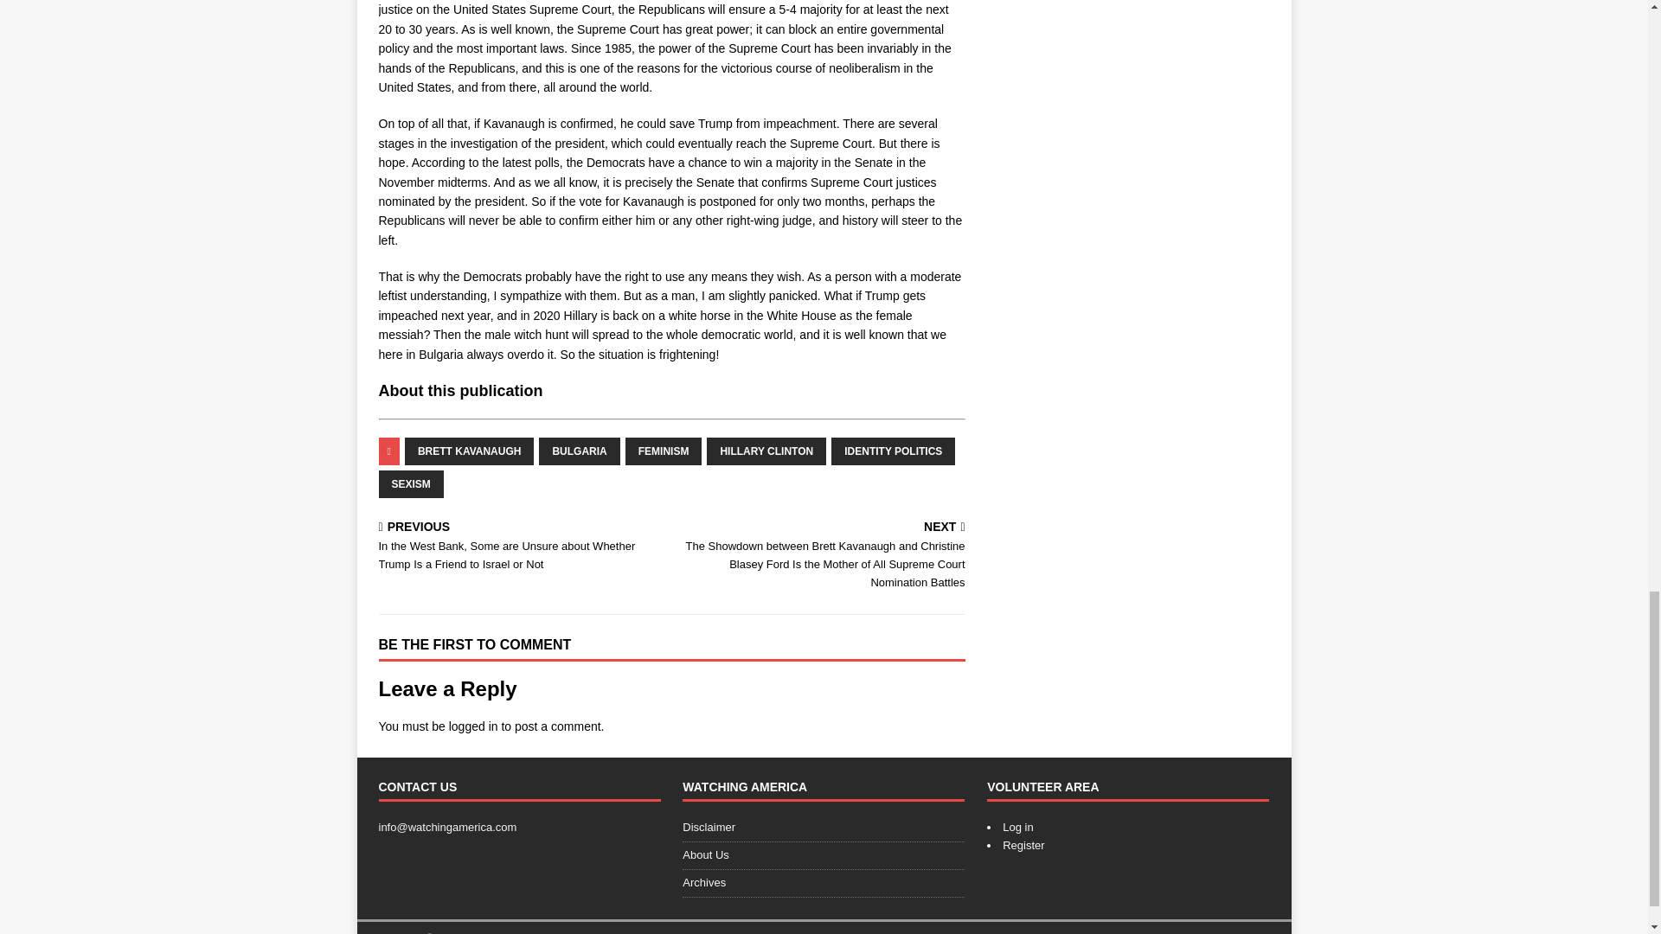 The width and height of the screenshot is (1661, 934). Describe the element at coordinates (473, 726) in the screenshot. I see `logged in` at that location.